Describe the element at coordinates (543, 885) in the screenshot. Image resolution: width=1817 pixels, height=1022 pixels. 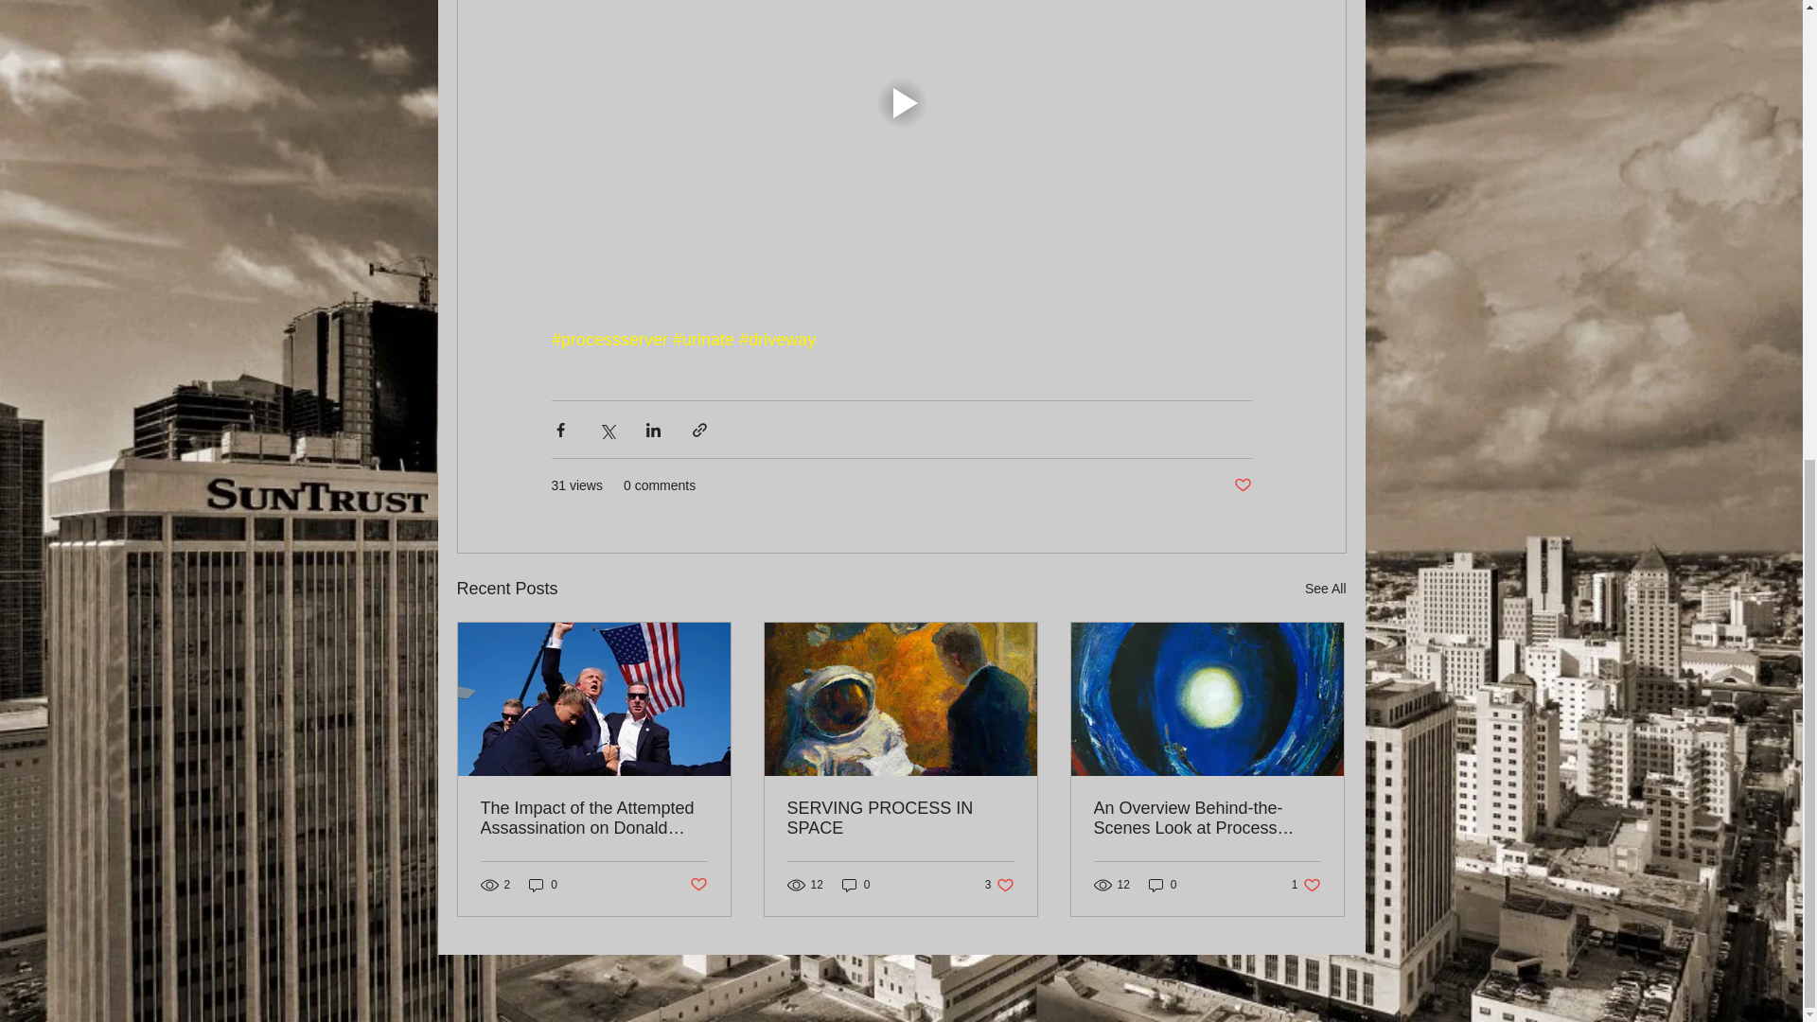
I see `See All` at that location.